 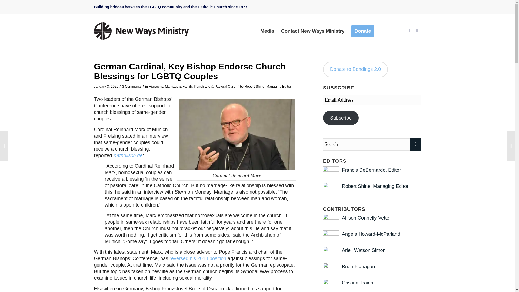 What do you see at coordinates (131, 87) in the screenshot?
I see `3 Comments` at bounding box center [131, 87].